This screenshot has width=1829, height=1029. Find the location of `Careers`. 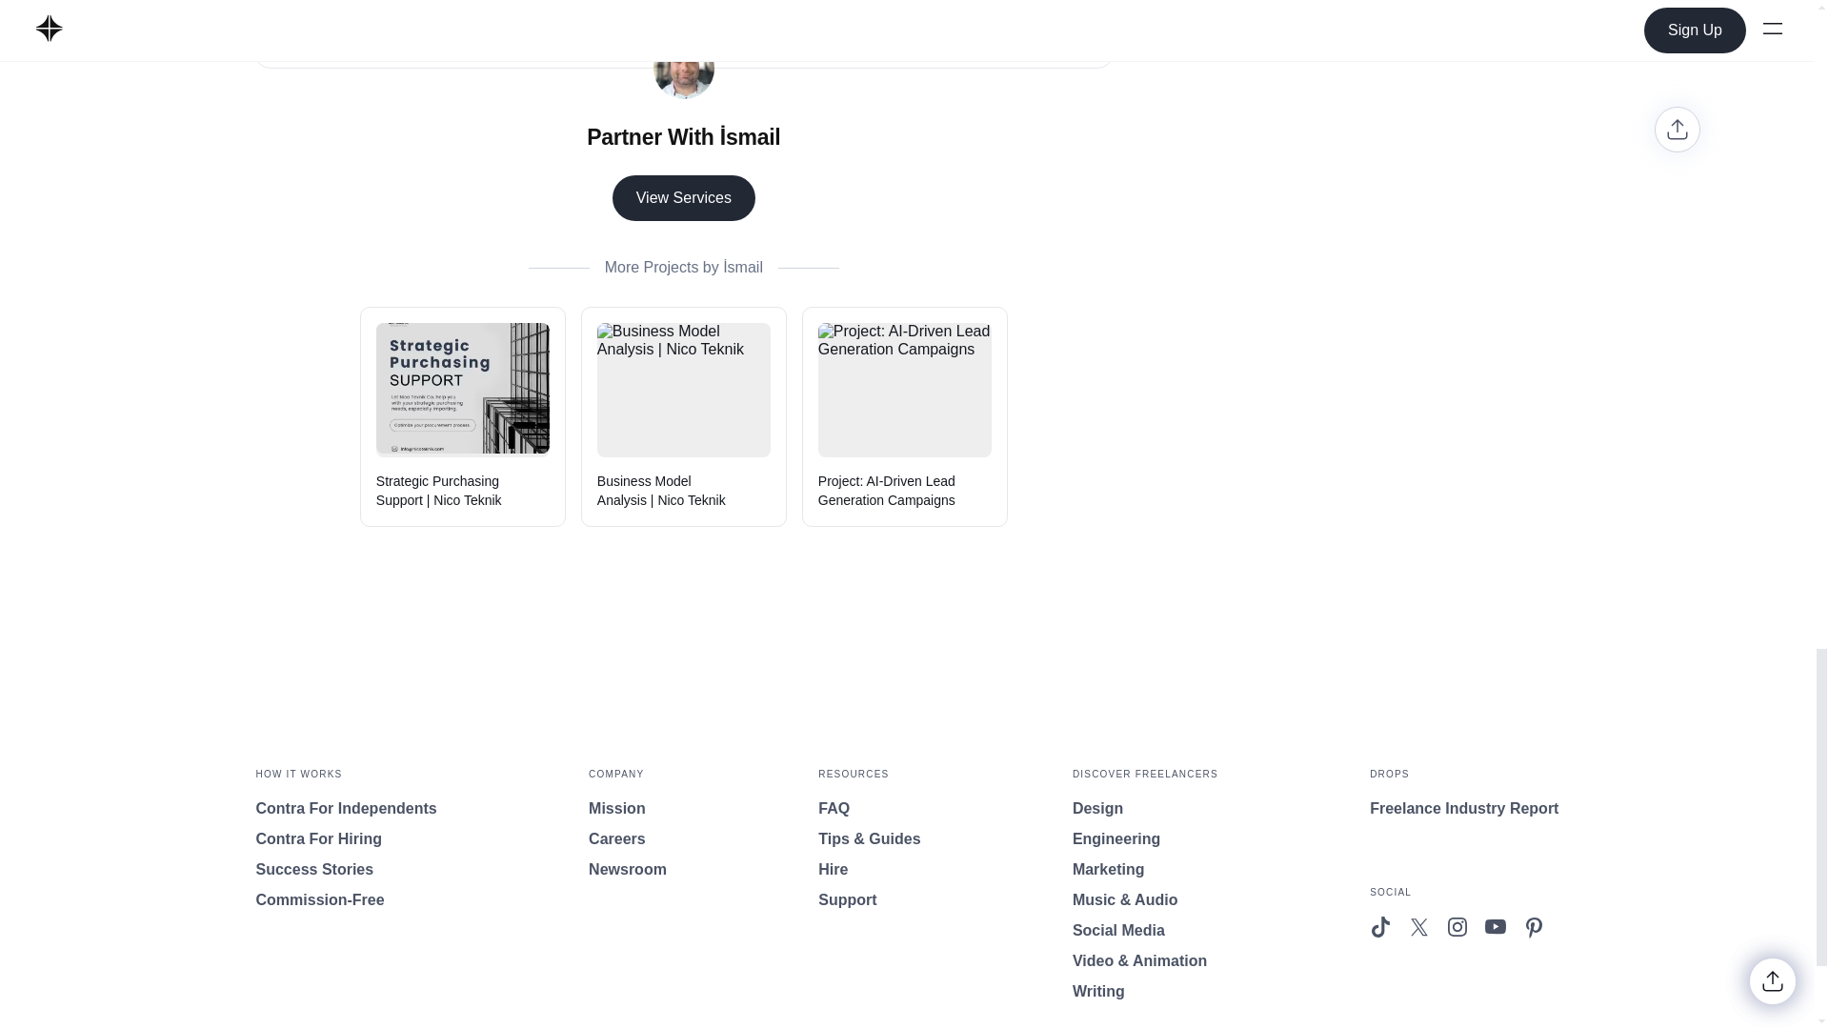

Careers is located at coordinates (628, 839).